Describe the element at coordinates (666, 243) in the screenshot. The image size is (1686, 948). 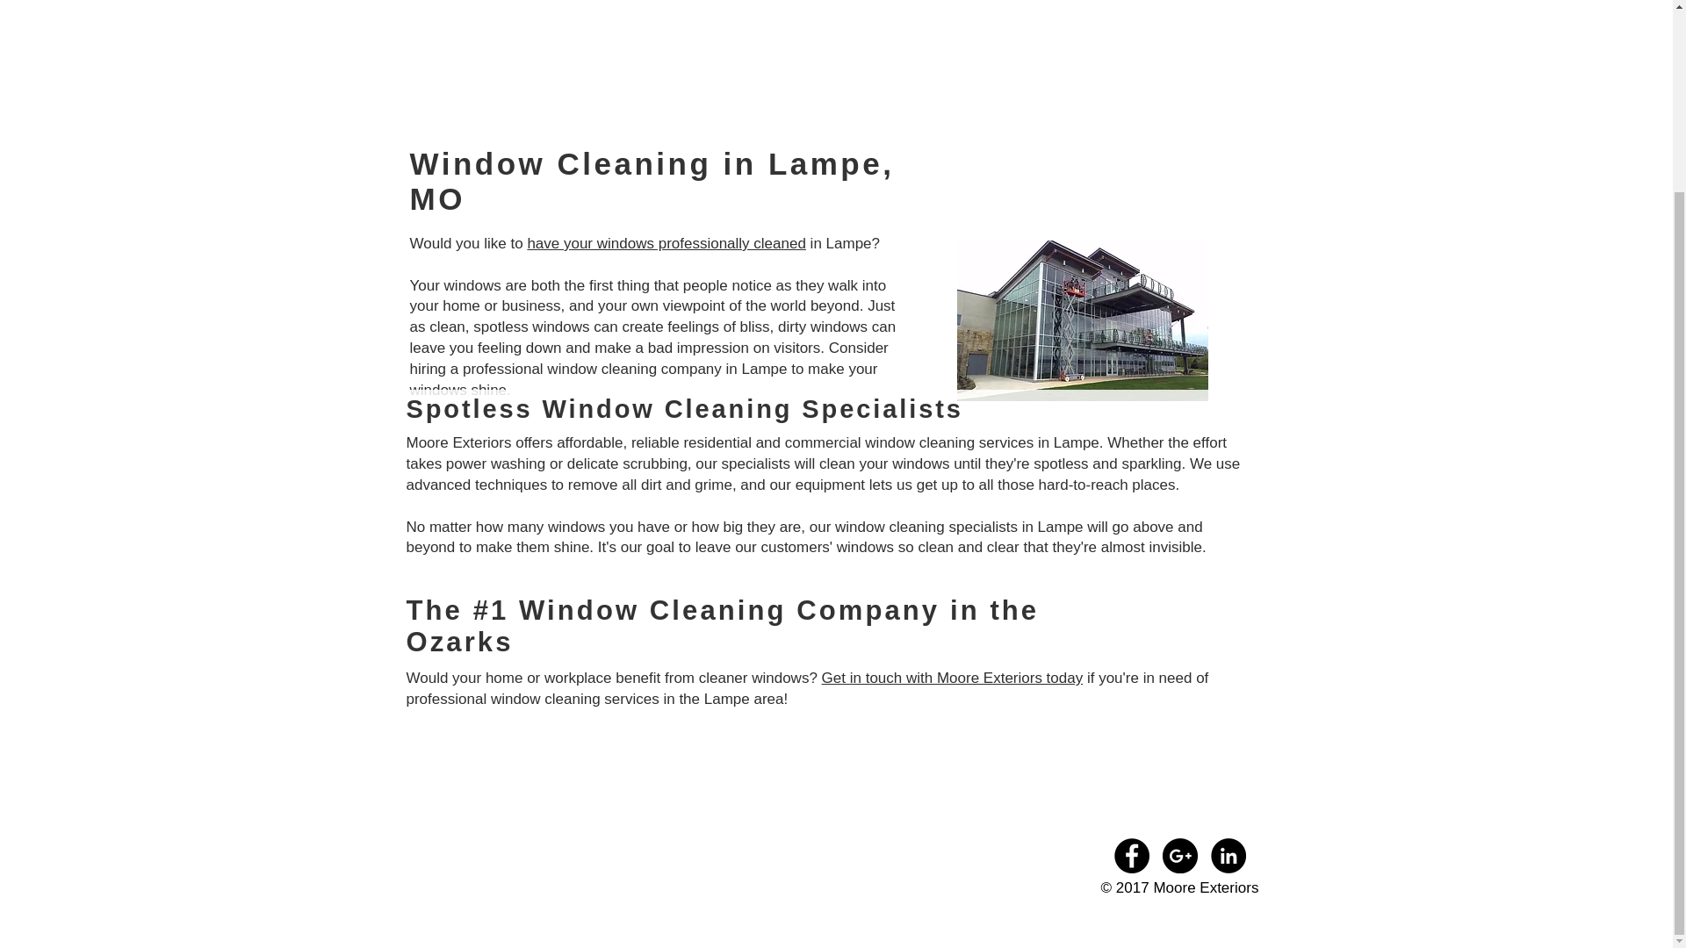
I see `have your windows professionally cleaned` at that location.